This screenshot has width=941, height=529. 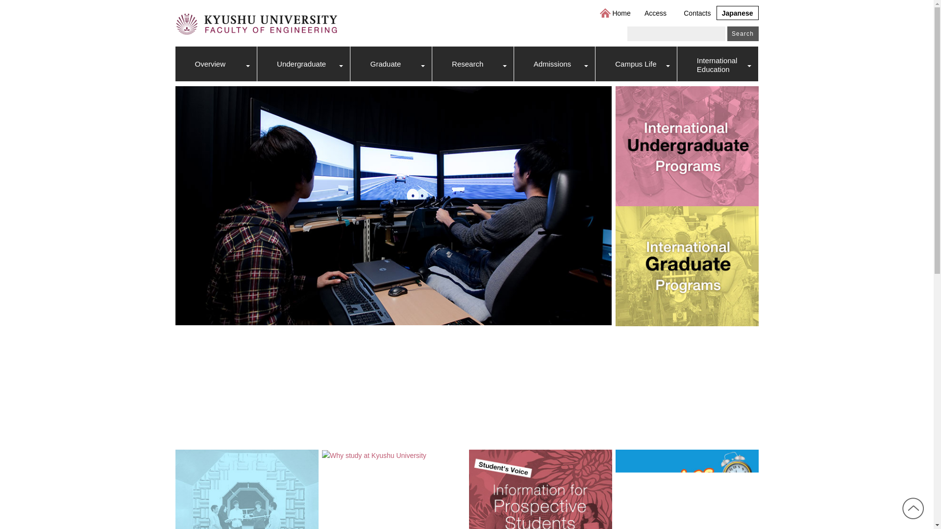 I want to click on Overview, so click(x=216, y=64).